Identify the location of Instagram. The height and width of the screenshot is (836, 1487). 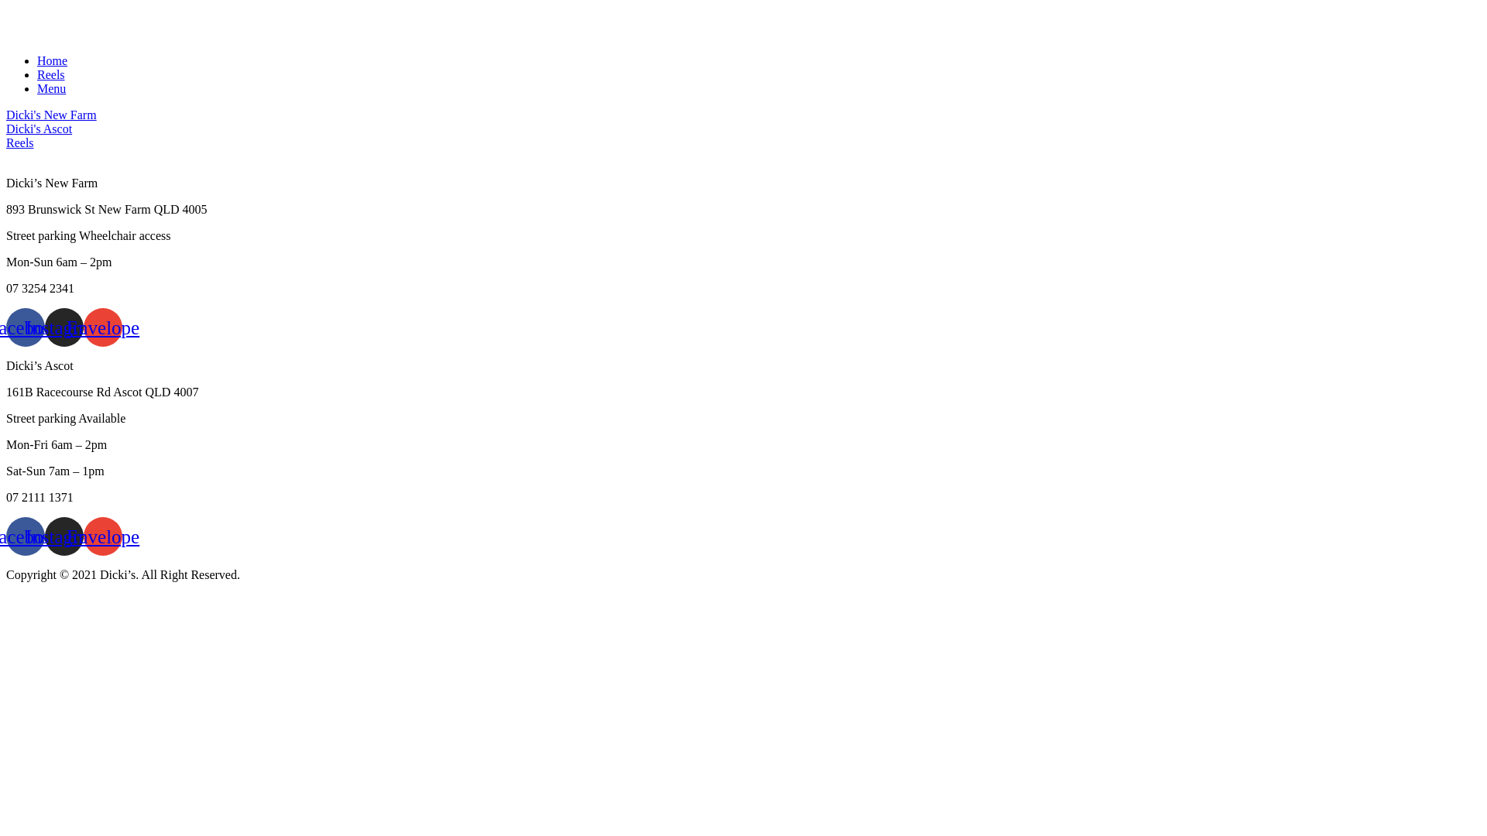
(64, 536).